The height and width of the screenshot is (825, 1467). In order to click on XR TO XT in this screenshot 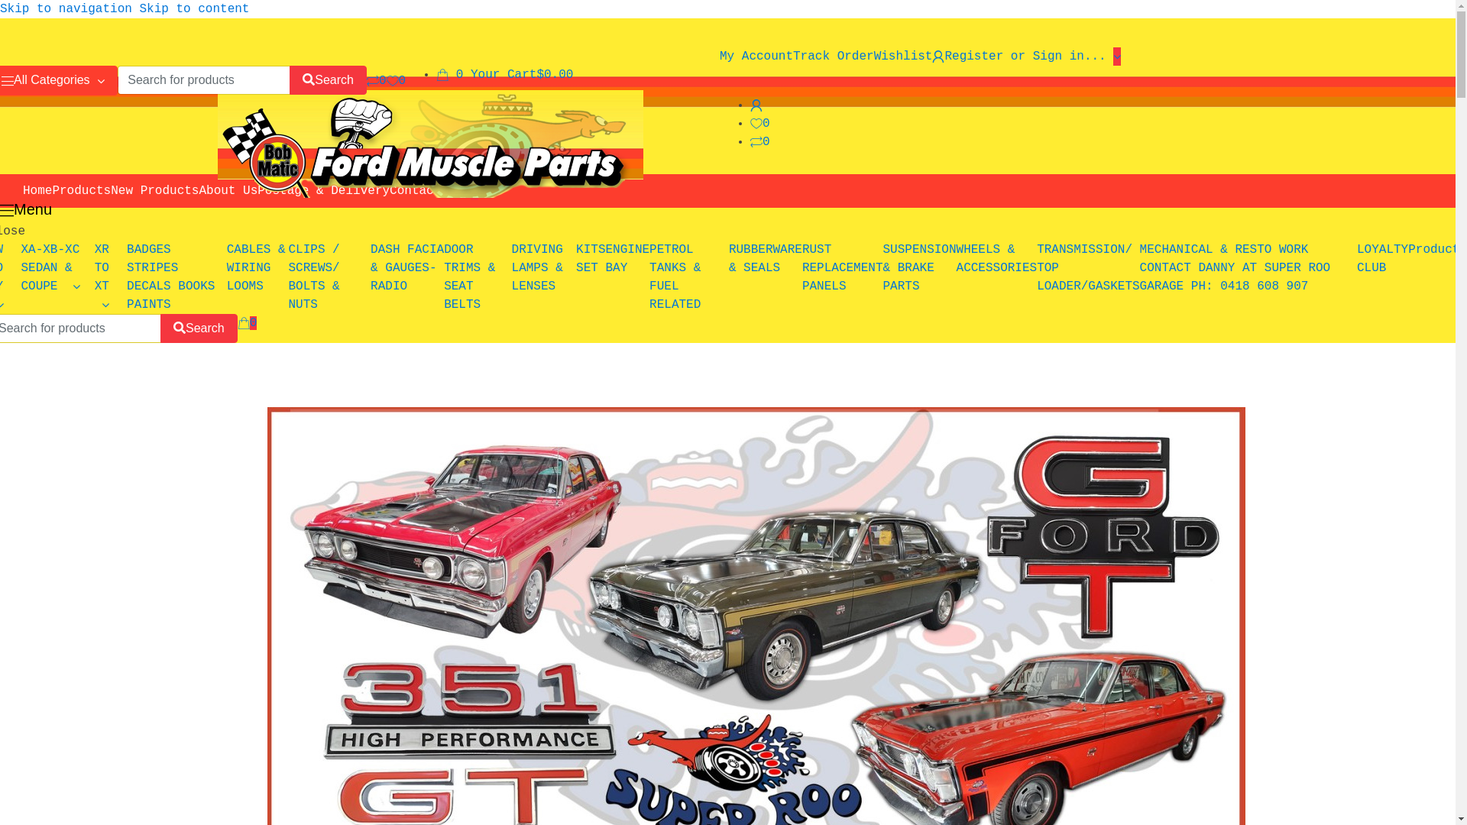, I will do `click(102, 277)`.